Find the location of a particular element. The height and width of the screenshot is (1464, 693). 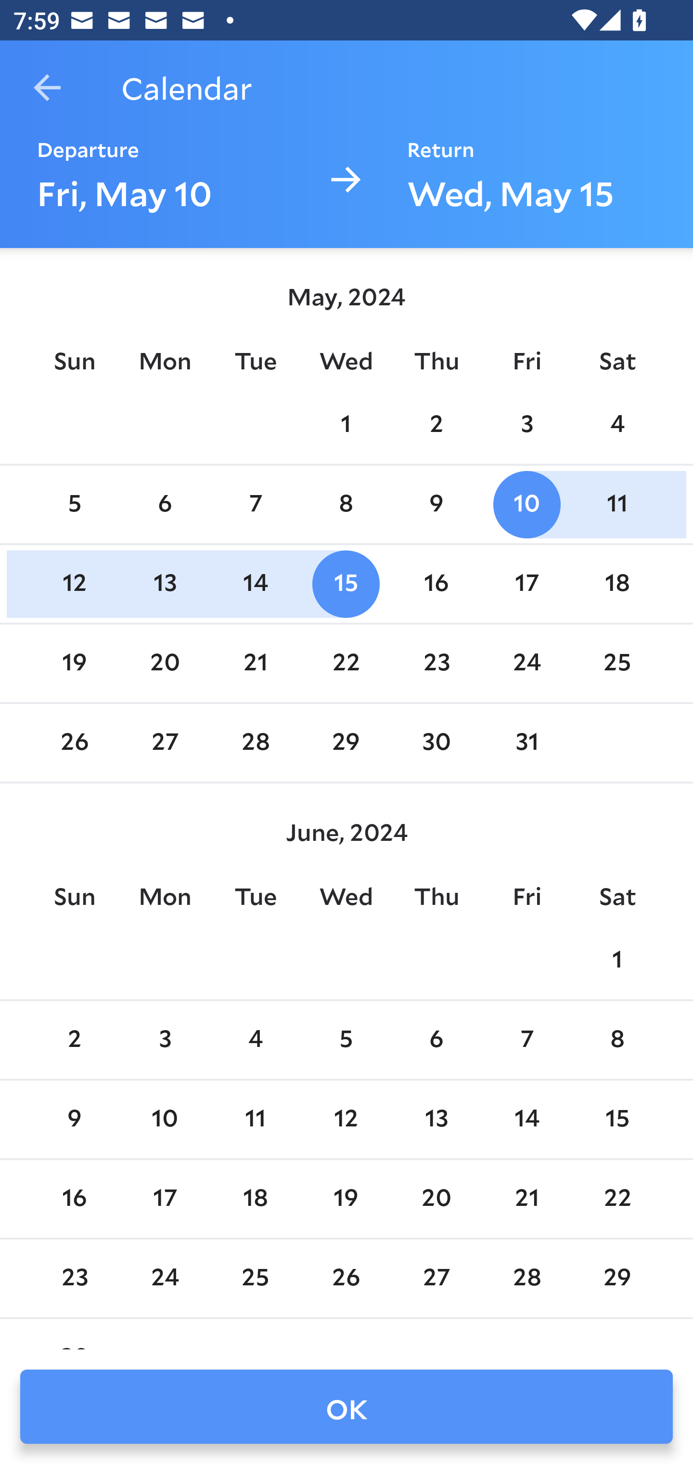

24 is located at coordinates (526, 663).